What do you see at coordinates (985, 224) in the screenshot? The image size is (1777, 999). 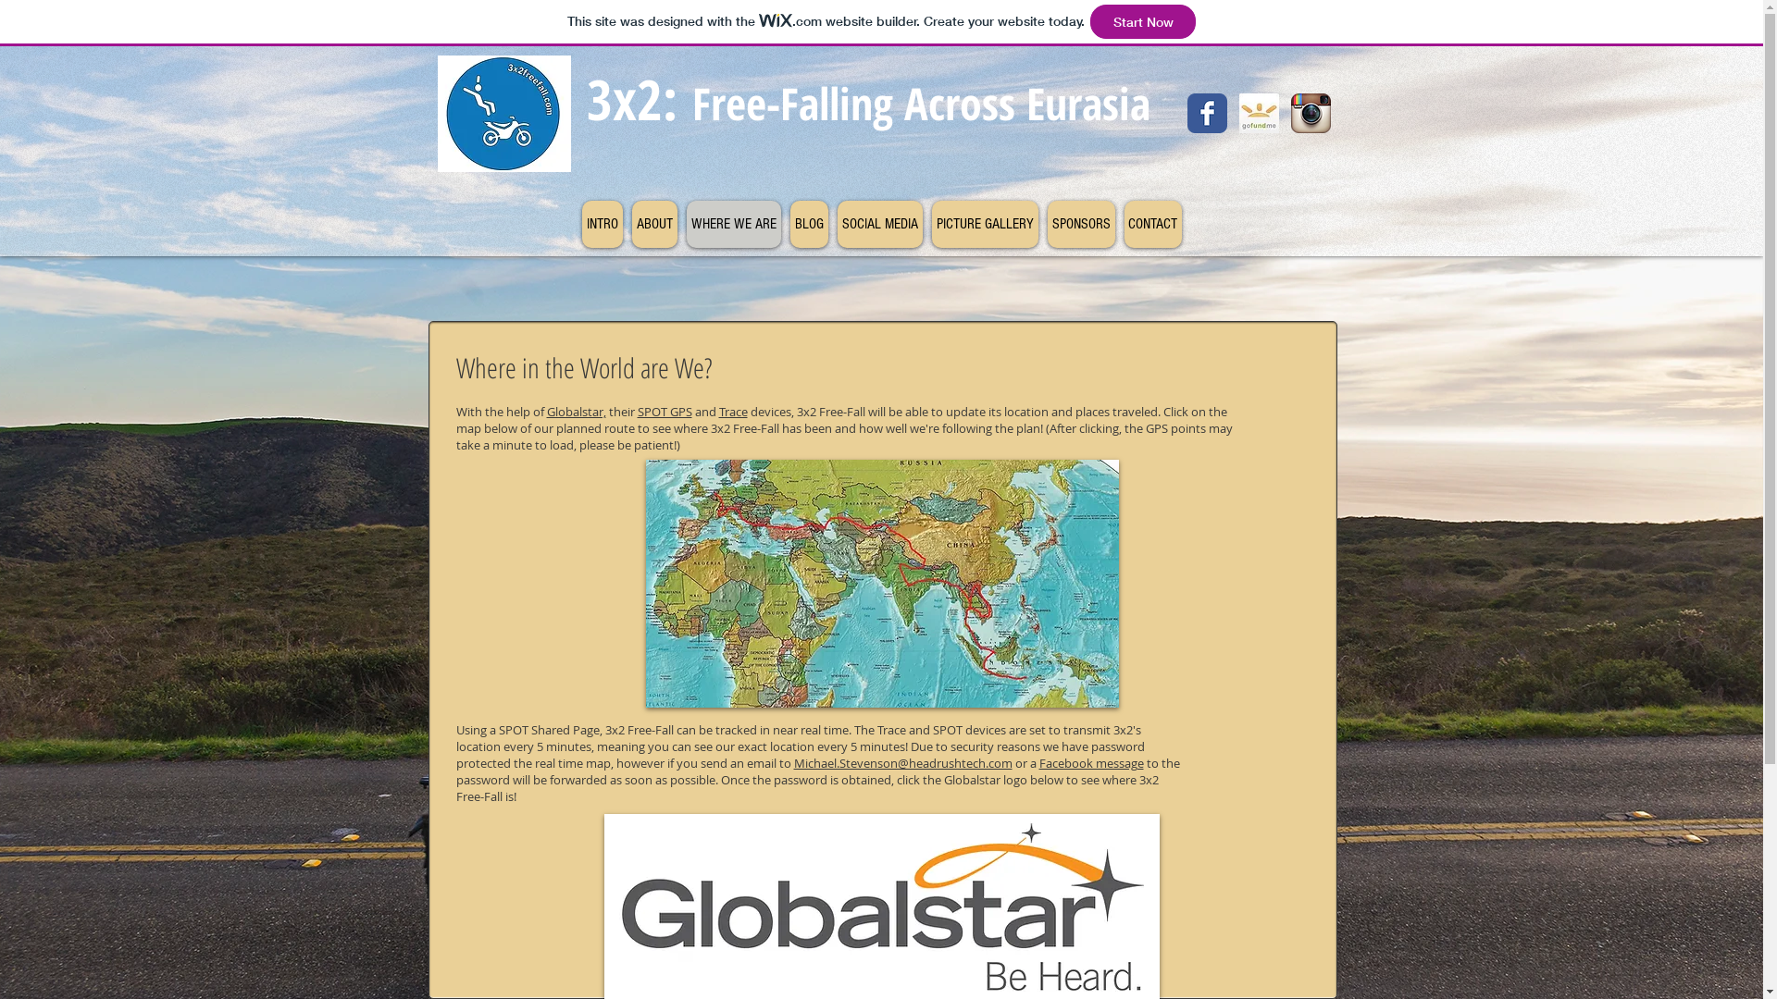 I see `PICTURE GALLERY` at bounding box center [985, 224].